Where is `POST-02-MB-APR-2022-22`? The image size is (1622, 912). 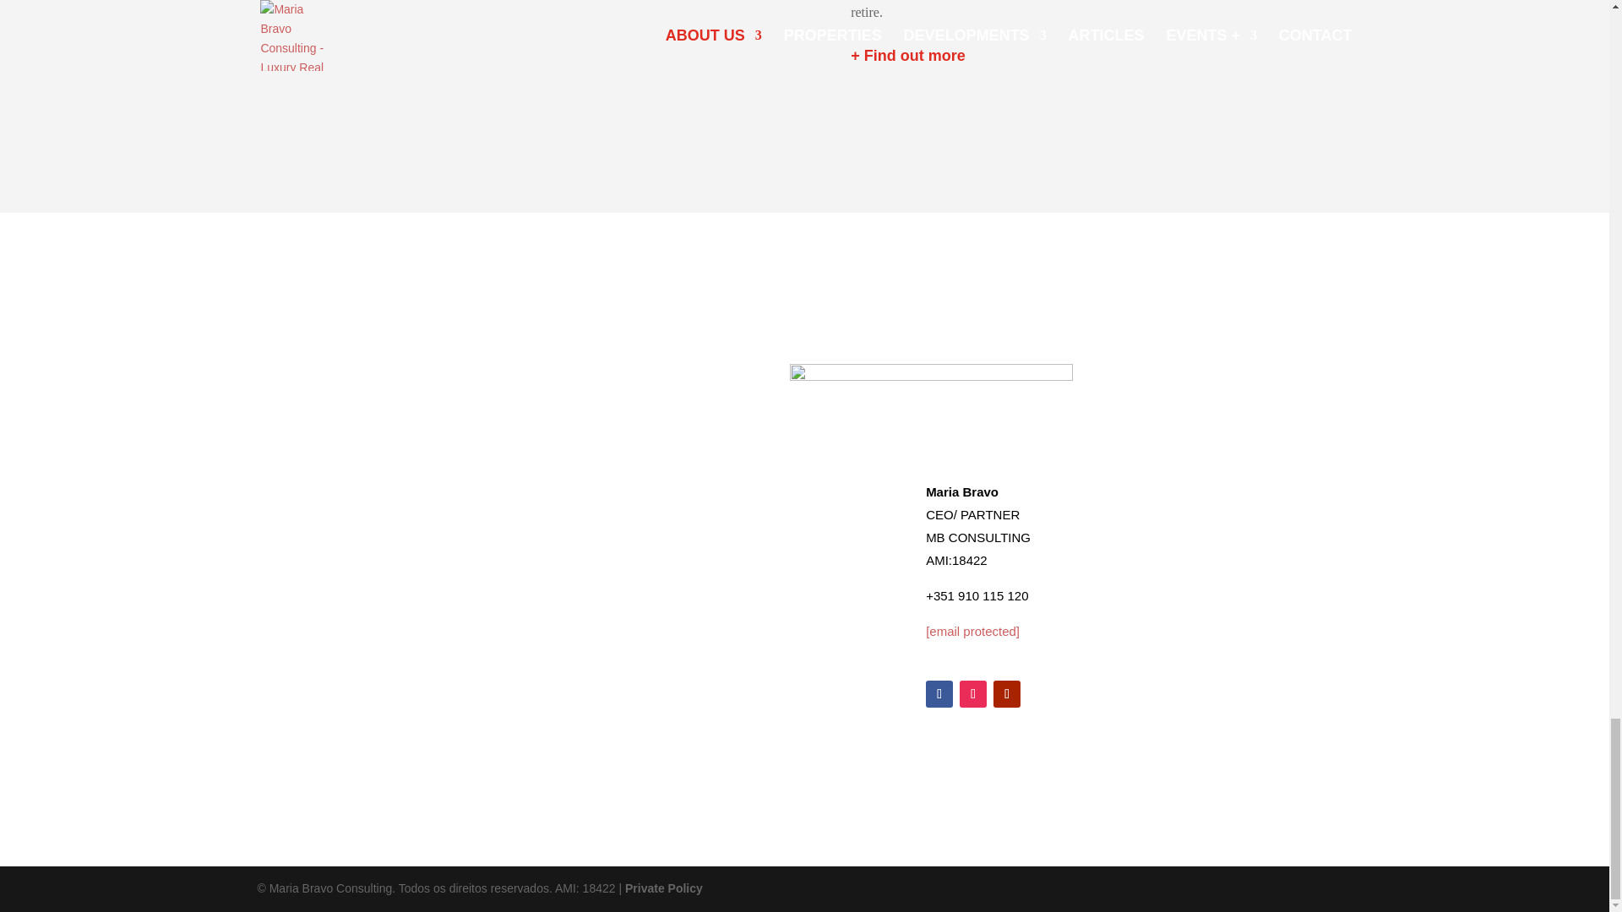 POST-02-MB-APR-2022-22 is located at coordinates (563, 52).